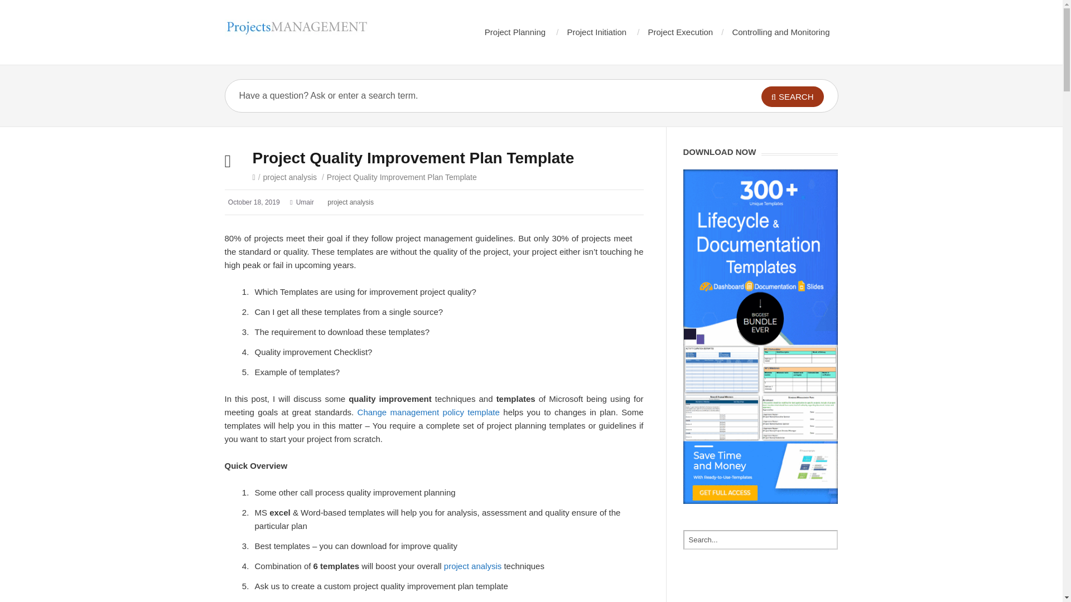 Image resolution: width=1071 pixels, height=602 pixels. I want to click on SEARCH, so click(792, 97).